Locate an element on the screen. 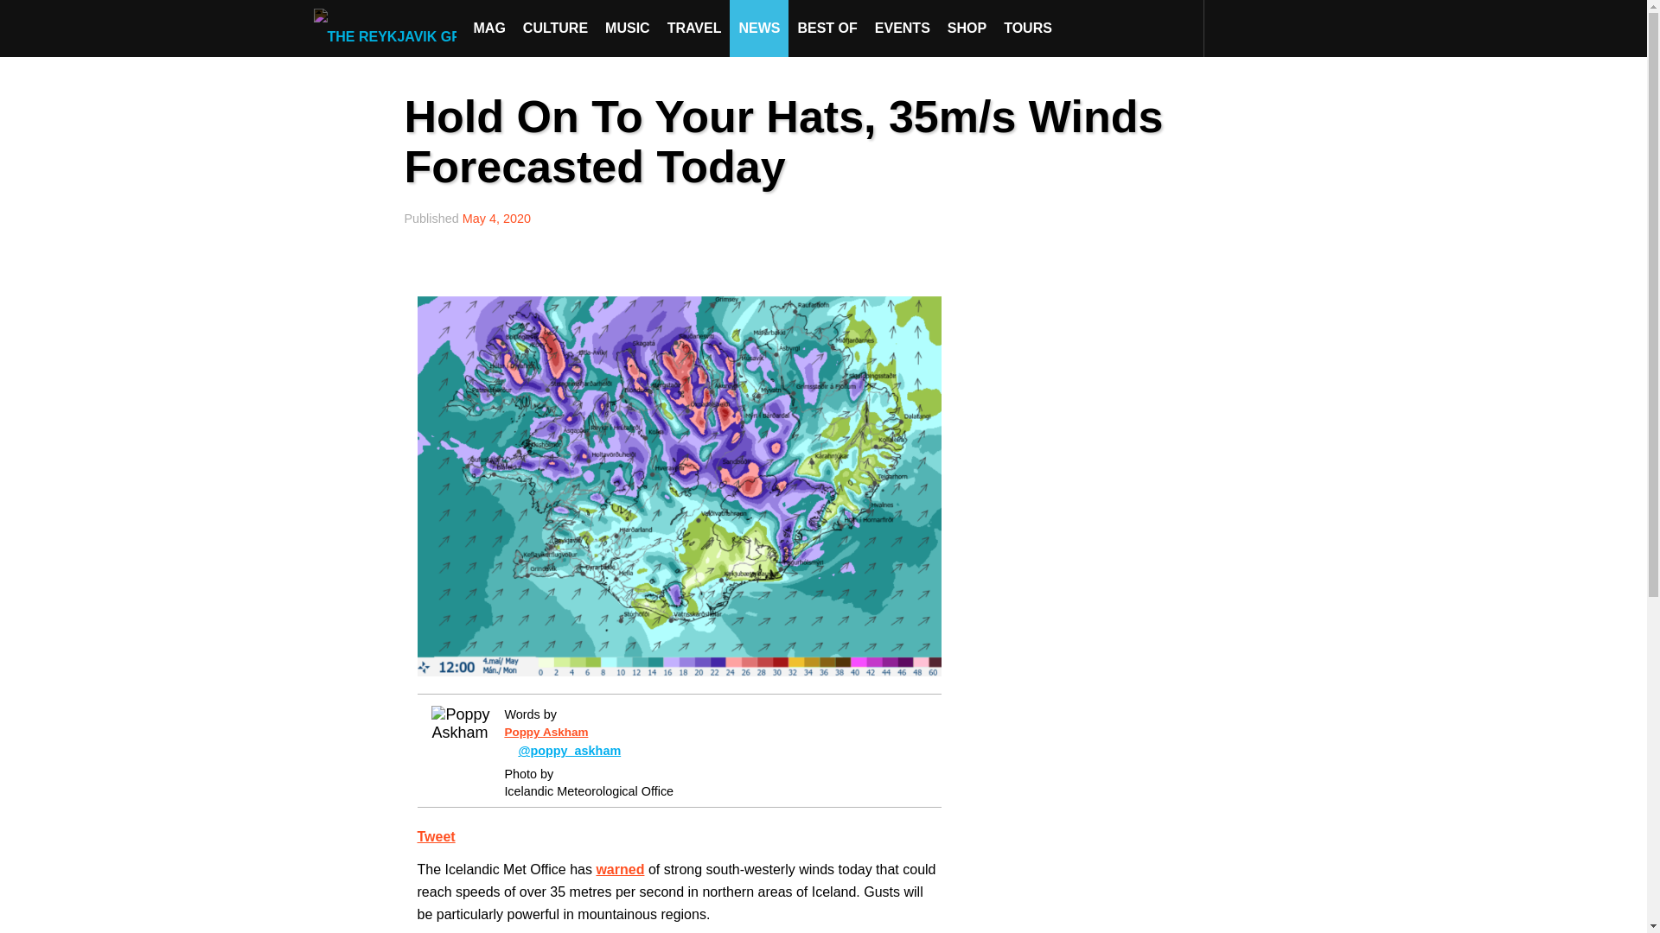  CULTURE is located at coordinates (555, 28).